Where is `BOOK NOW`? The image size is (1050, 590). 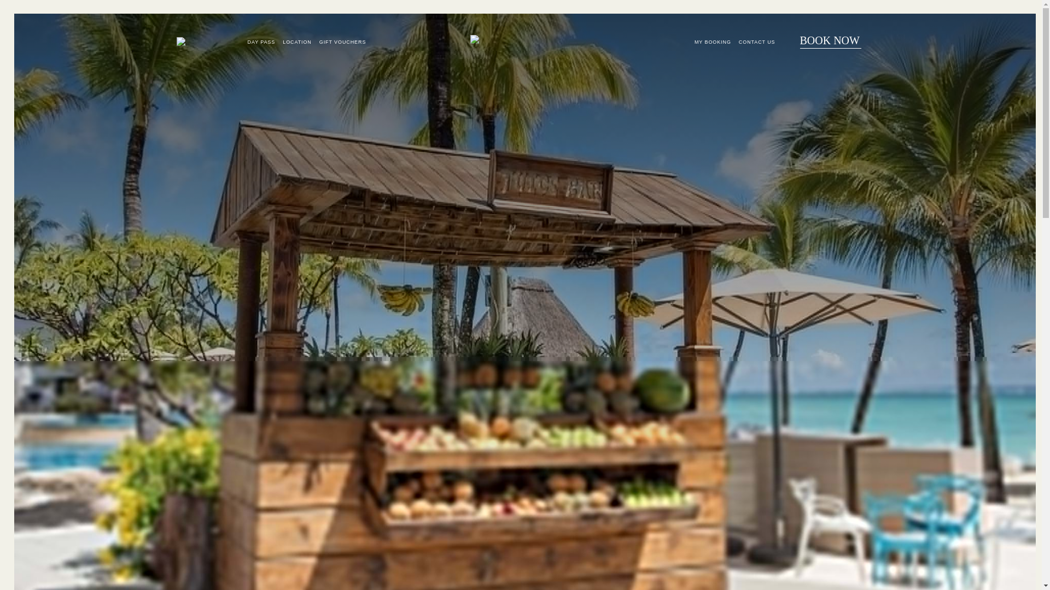 BOOK NOW is located at coordinates (830, 45).